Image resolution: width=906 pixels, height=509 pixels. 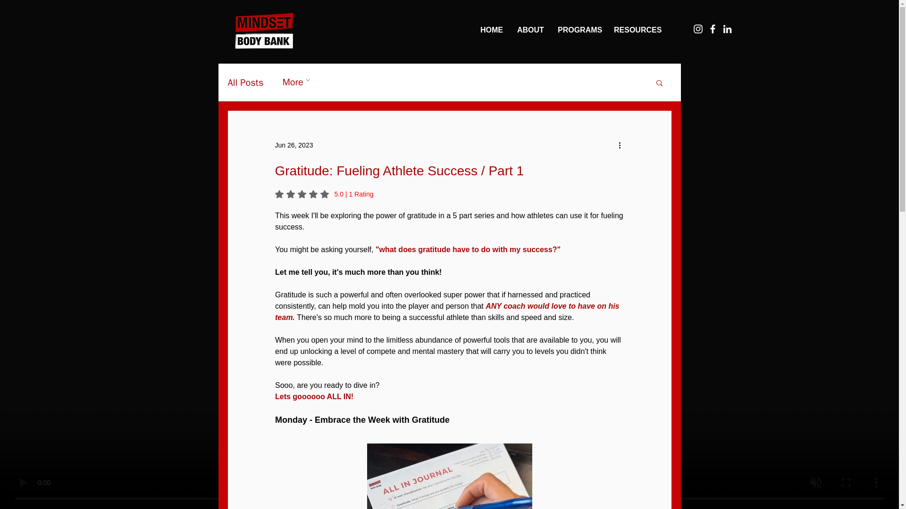 What do you see at coordinates (245, 83) in the screenshot?
I see `All Posts` at bounding box center [245, 83].